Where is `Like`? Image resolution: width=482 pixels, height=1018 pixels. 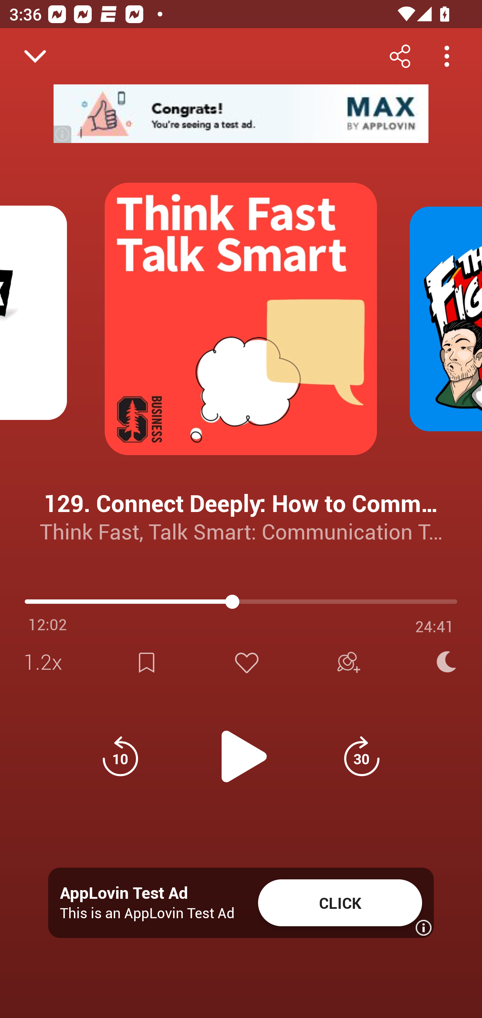 Like is located at coordinates (246, 662).